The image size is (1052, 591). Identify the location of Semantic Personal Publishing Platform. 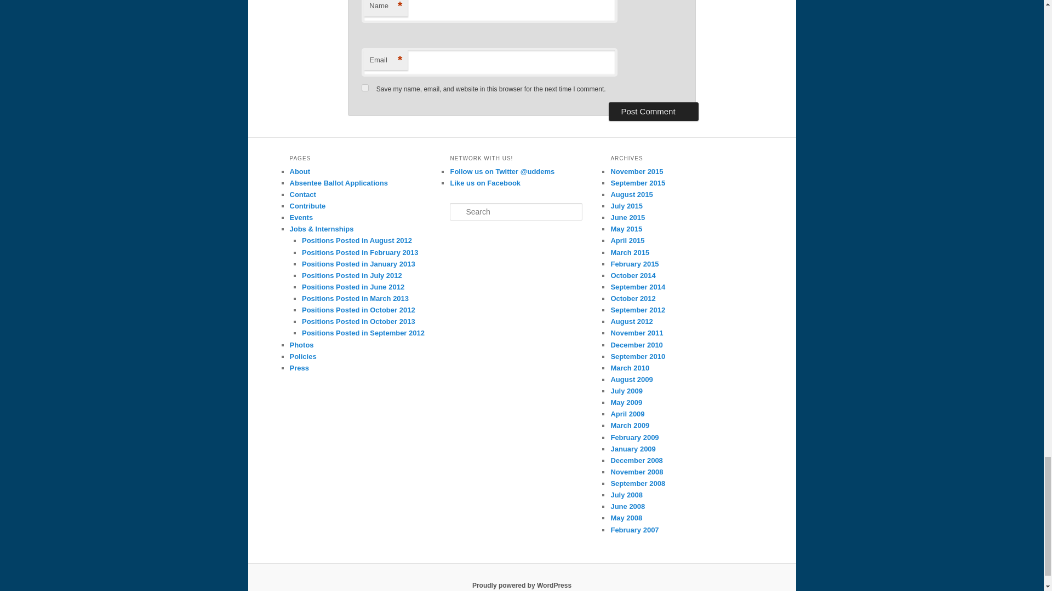
(522, 585).